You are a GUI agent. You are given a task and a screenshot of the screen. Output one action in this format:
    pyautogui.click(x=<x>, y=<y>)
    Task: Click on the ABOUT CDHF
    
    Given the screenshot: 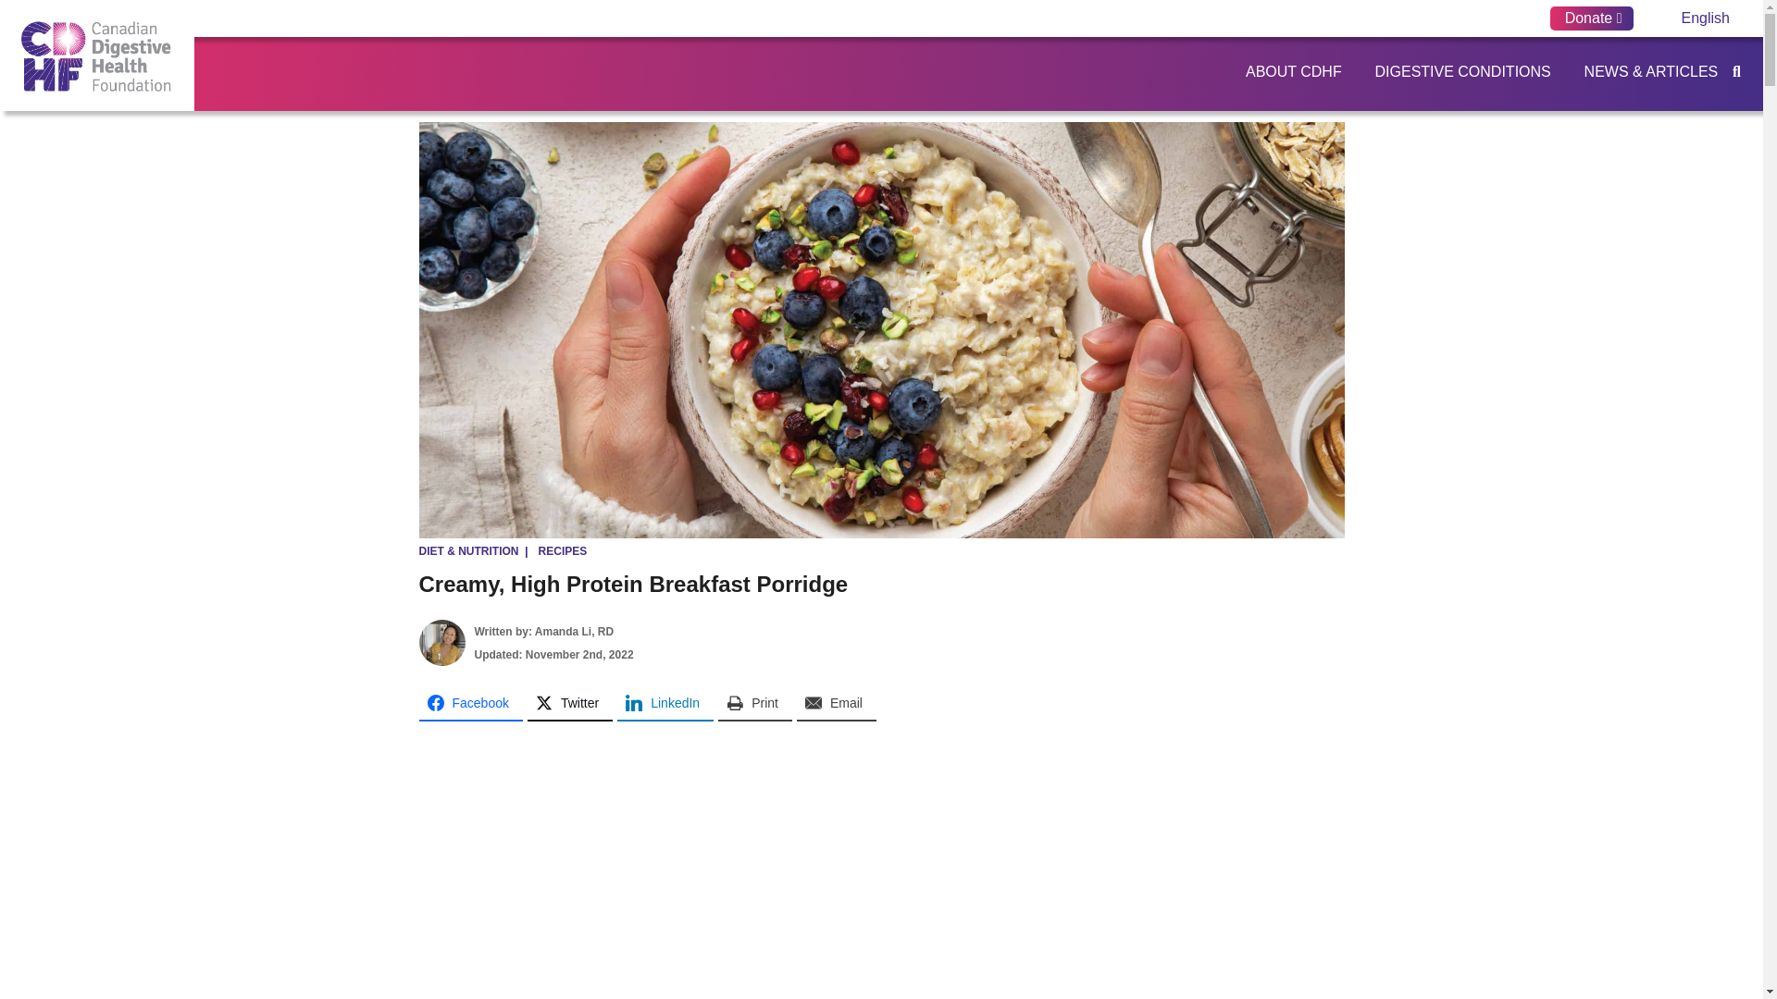 What is the action you would take?
    pyautogui.click(x=1292, y=72)
    